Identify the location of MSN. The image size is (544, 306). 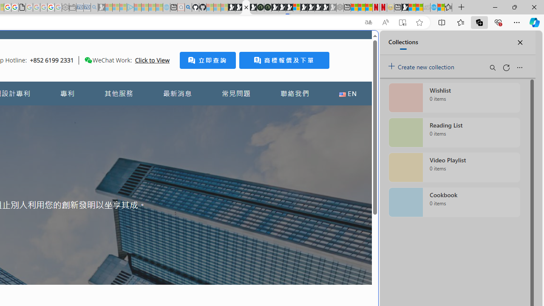
(405, 8).